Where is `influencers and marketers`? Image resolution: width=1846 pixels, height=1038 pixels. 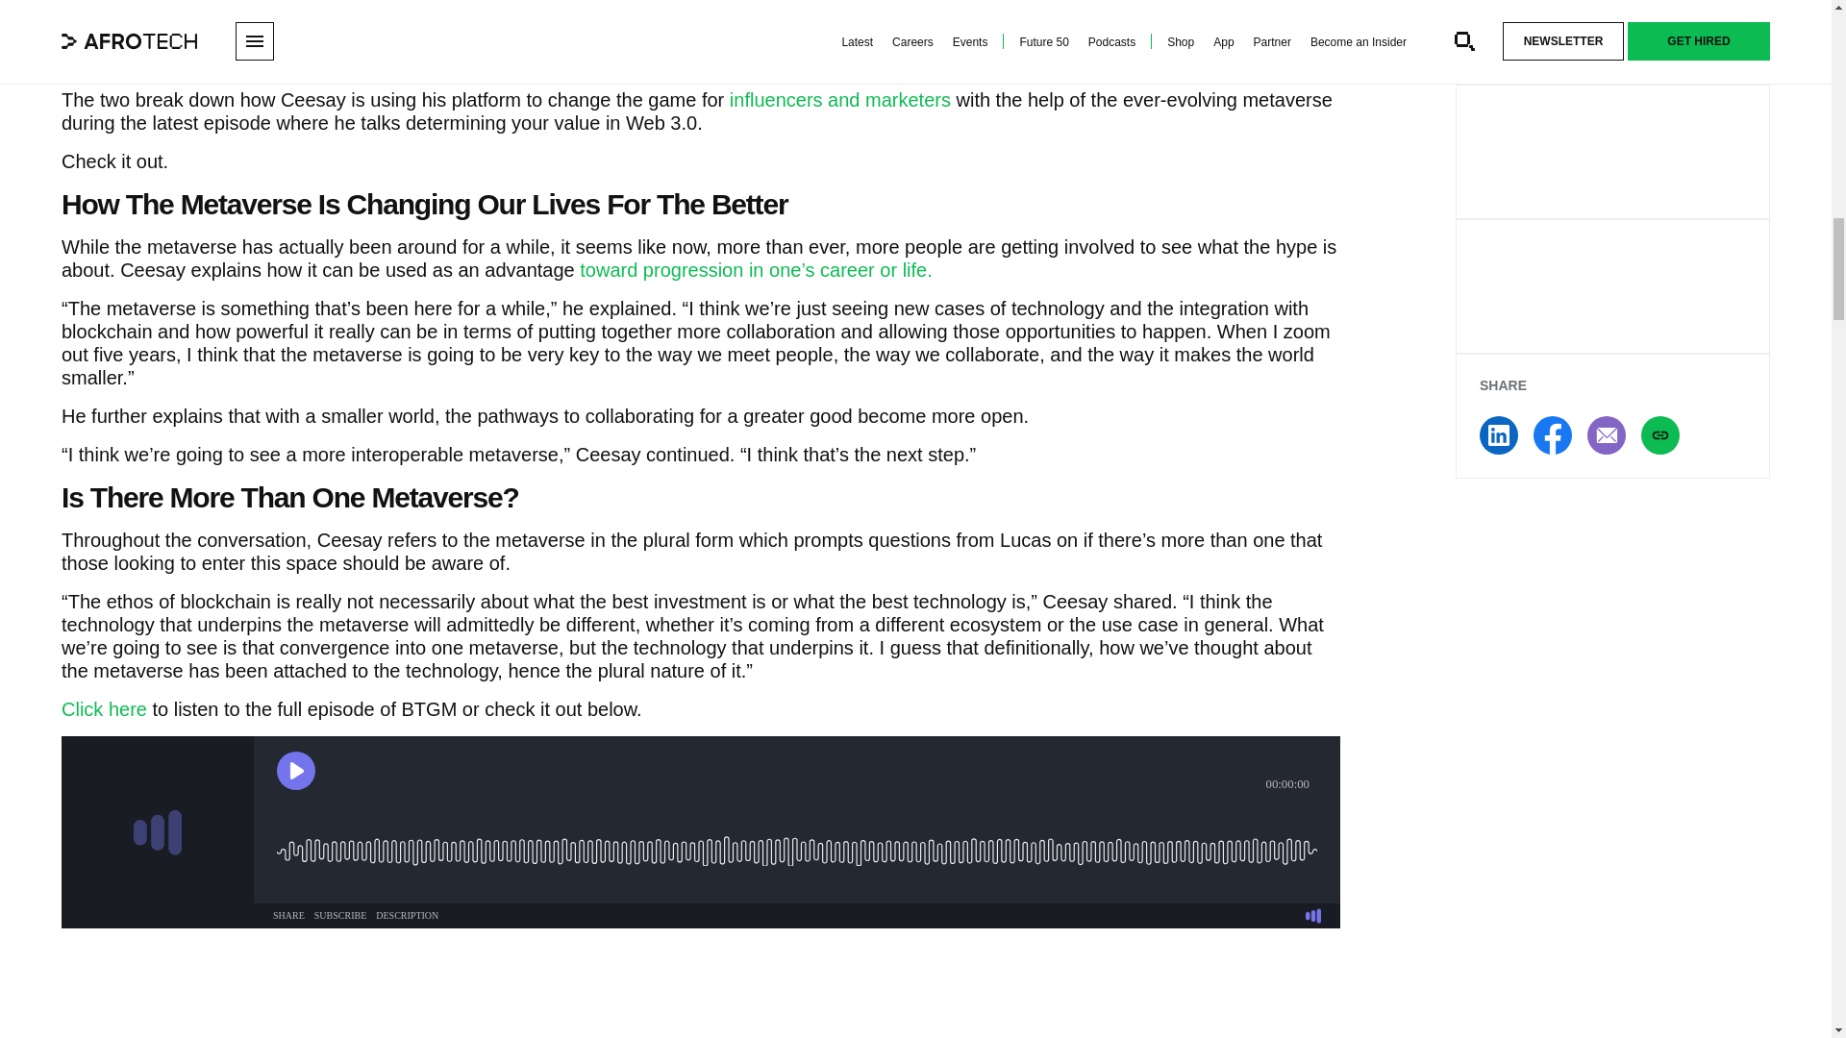 influencers and marketers is located at coordinates (839, 98).